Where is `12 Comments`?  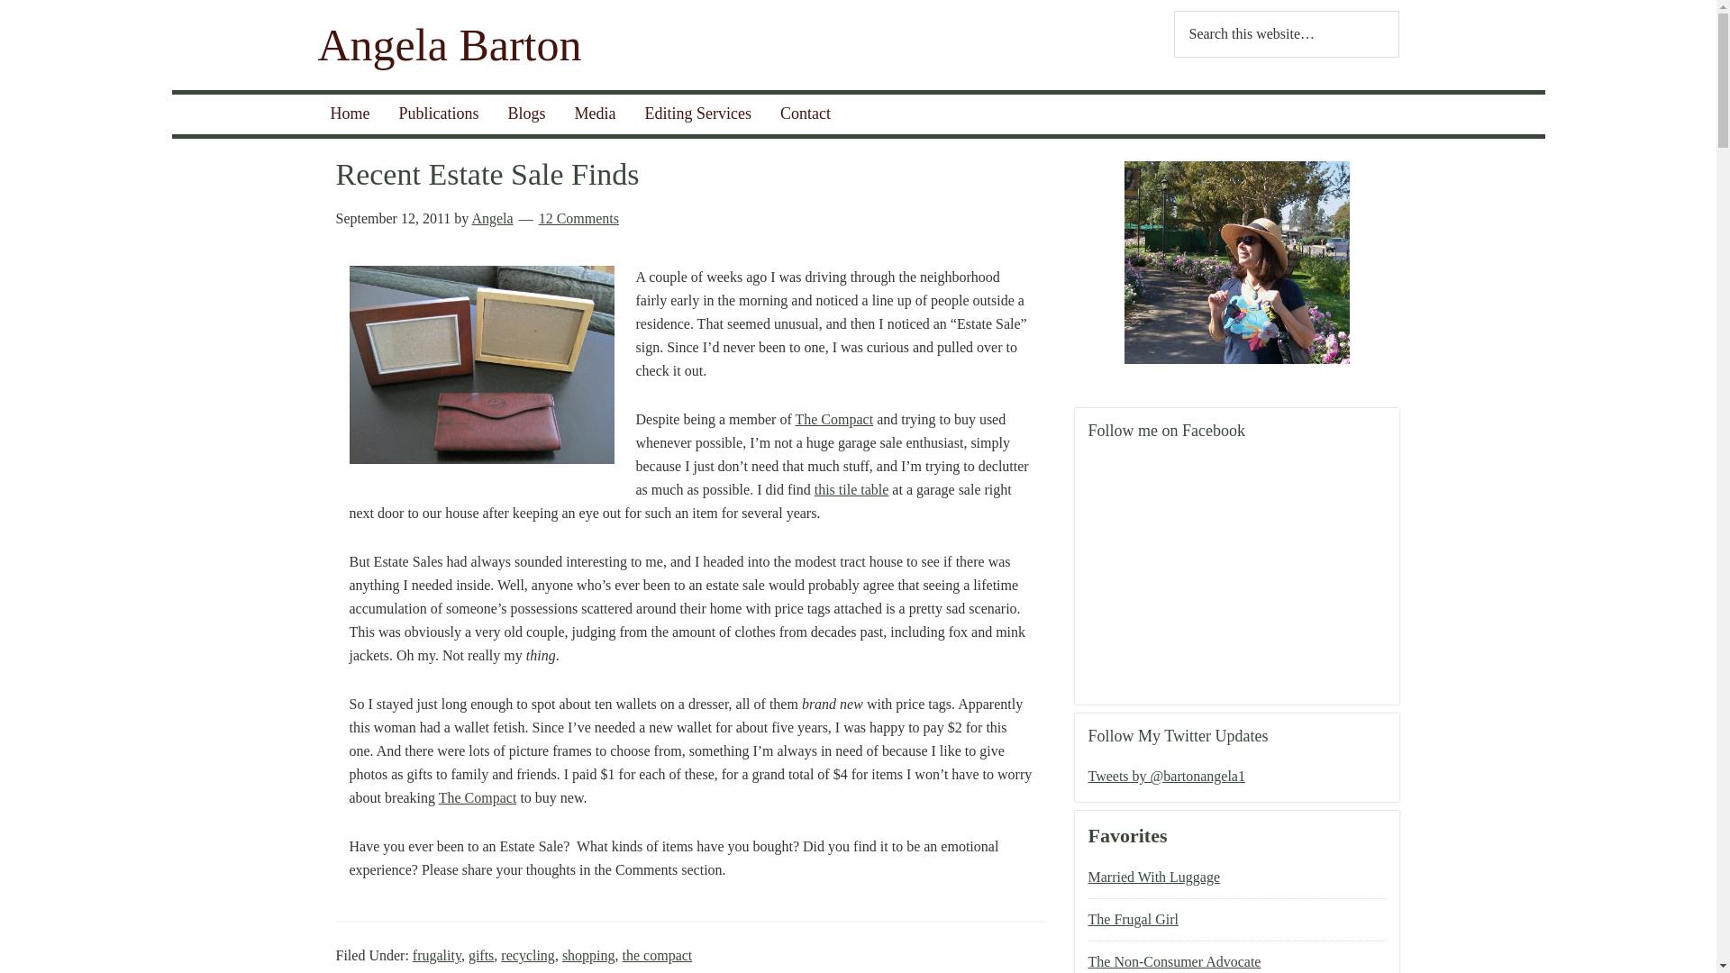 12 Comments is located at coordinates (578, 218).